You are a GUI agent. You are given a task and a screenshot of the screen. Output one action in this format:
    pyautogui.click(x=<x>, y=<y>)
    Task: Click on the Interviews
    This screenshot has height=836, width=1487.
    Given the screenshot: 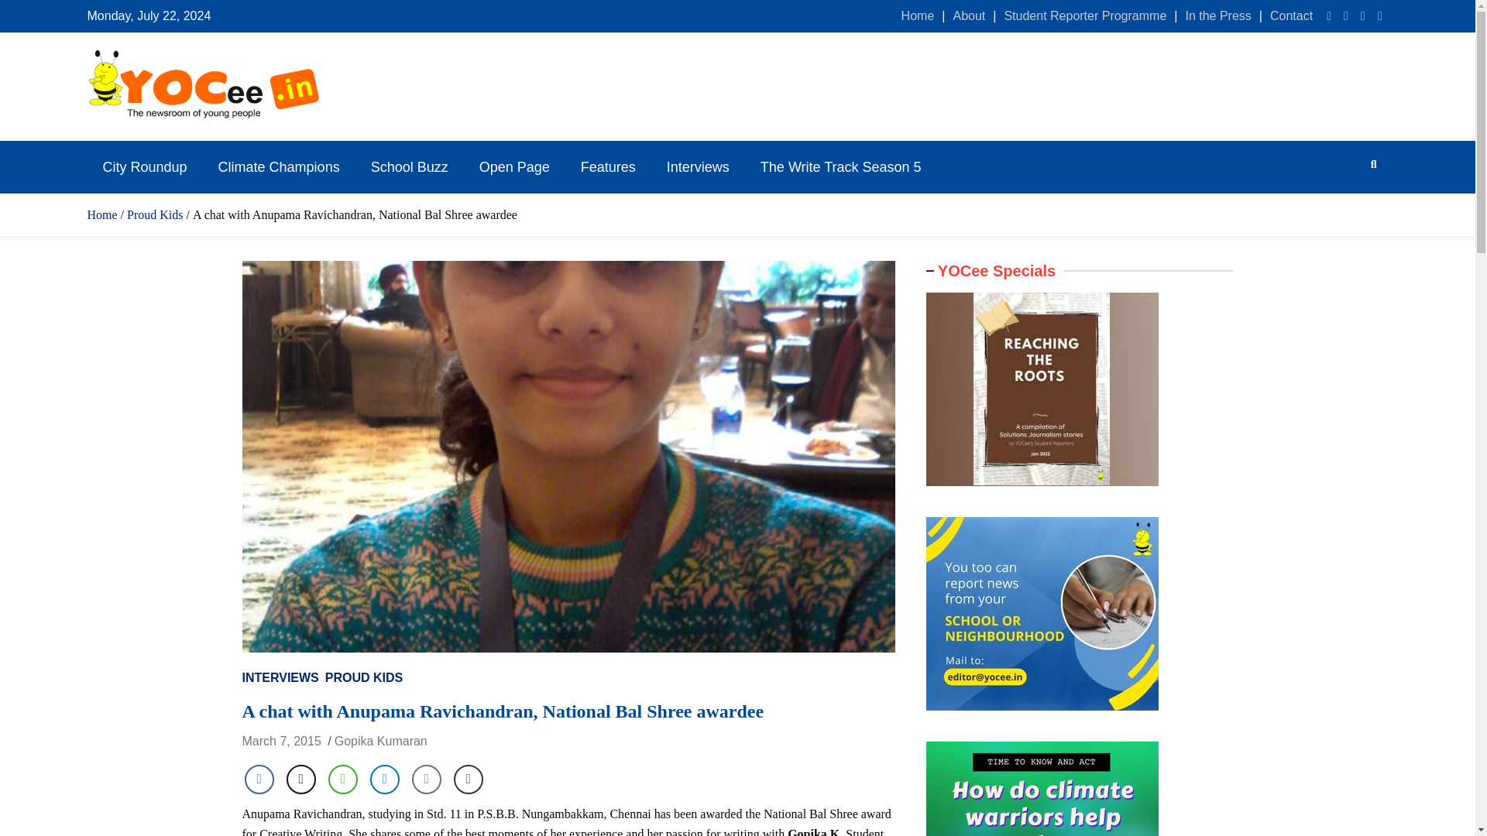 What is the action you would take?
    pyautogui.click(x=697, y=167)
    